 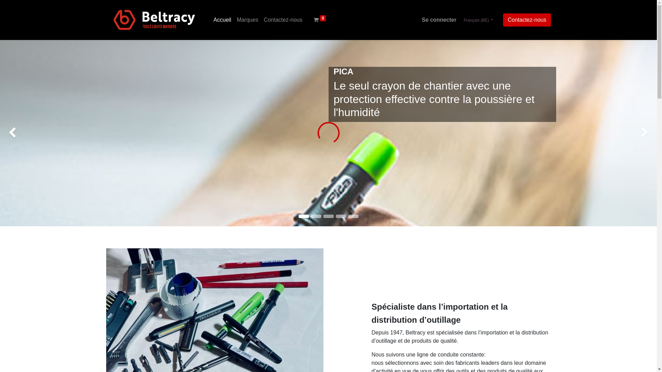 I want to click on Se connecter, so click(x=439, y=20).